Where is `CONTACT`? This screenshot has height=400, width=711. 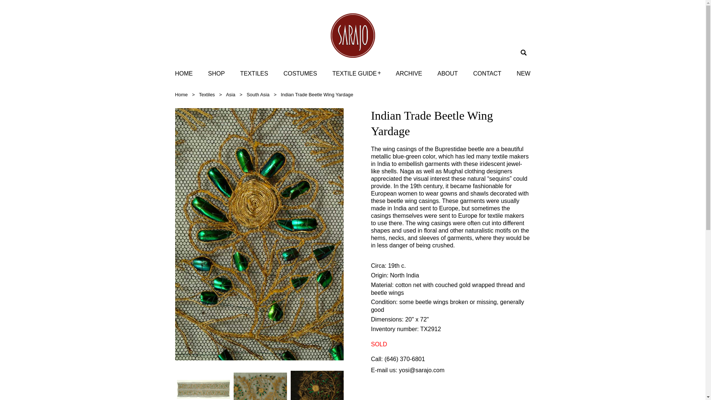 CONTACT is located at coordinates (487, 73).